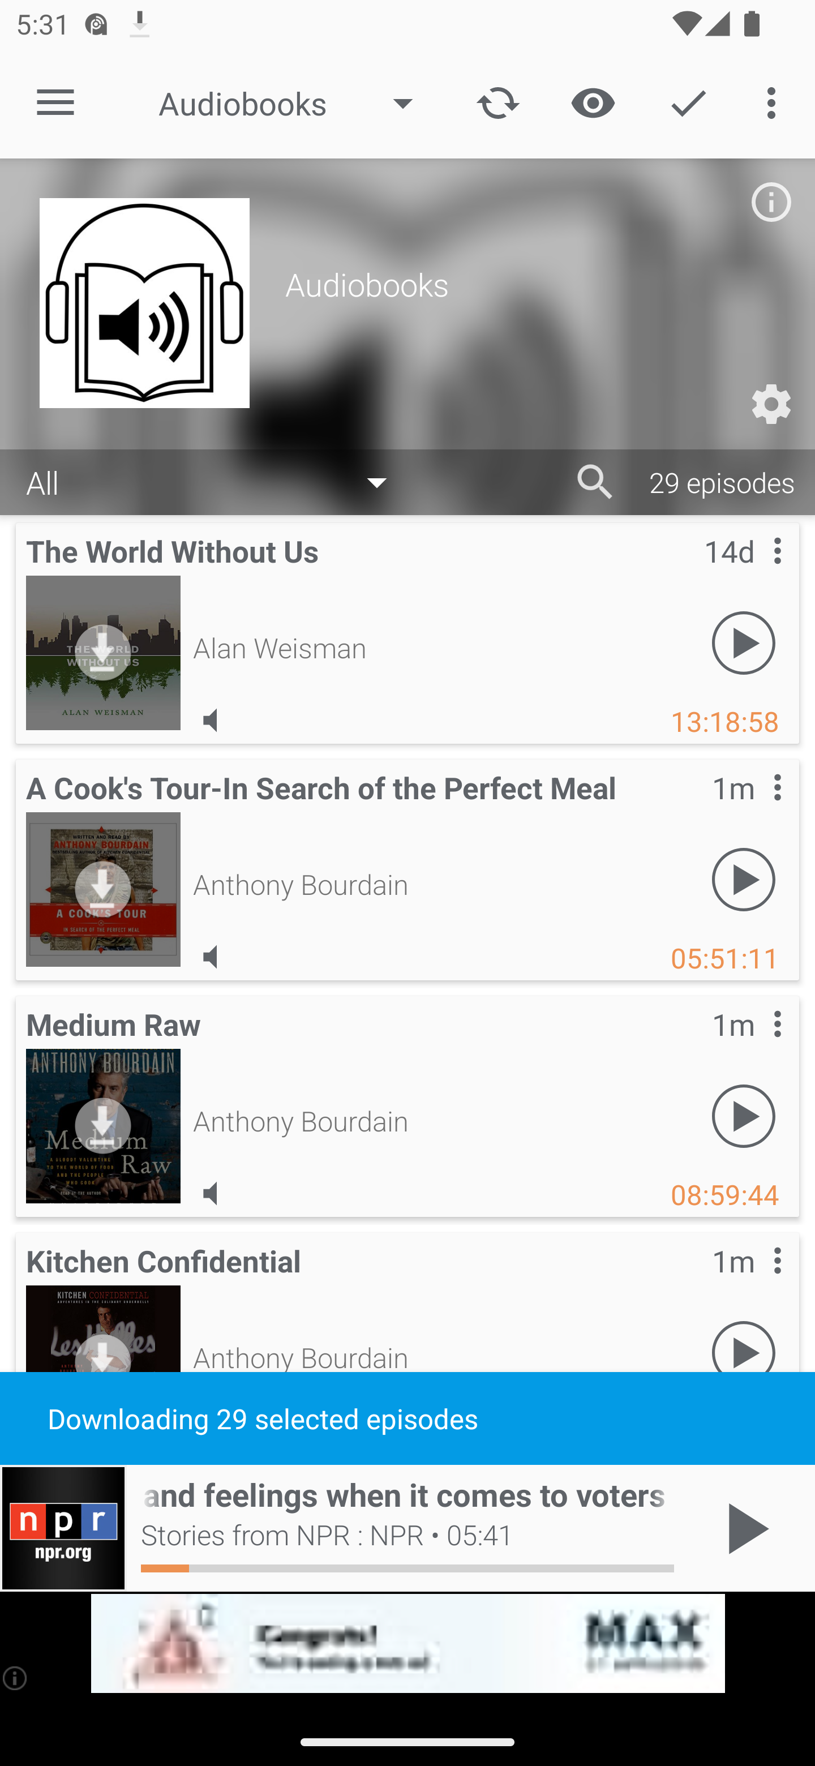 This screenshot has height=1766, width=815. What do you see at coordinates (753, 1283) in the screenshot?
I see `Contextual menu` at bounding box center [753, 1283].